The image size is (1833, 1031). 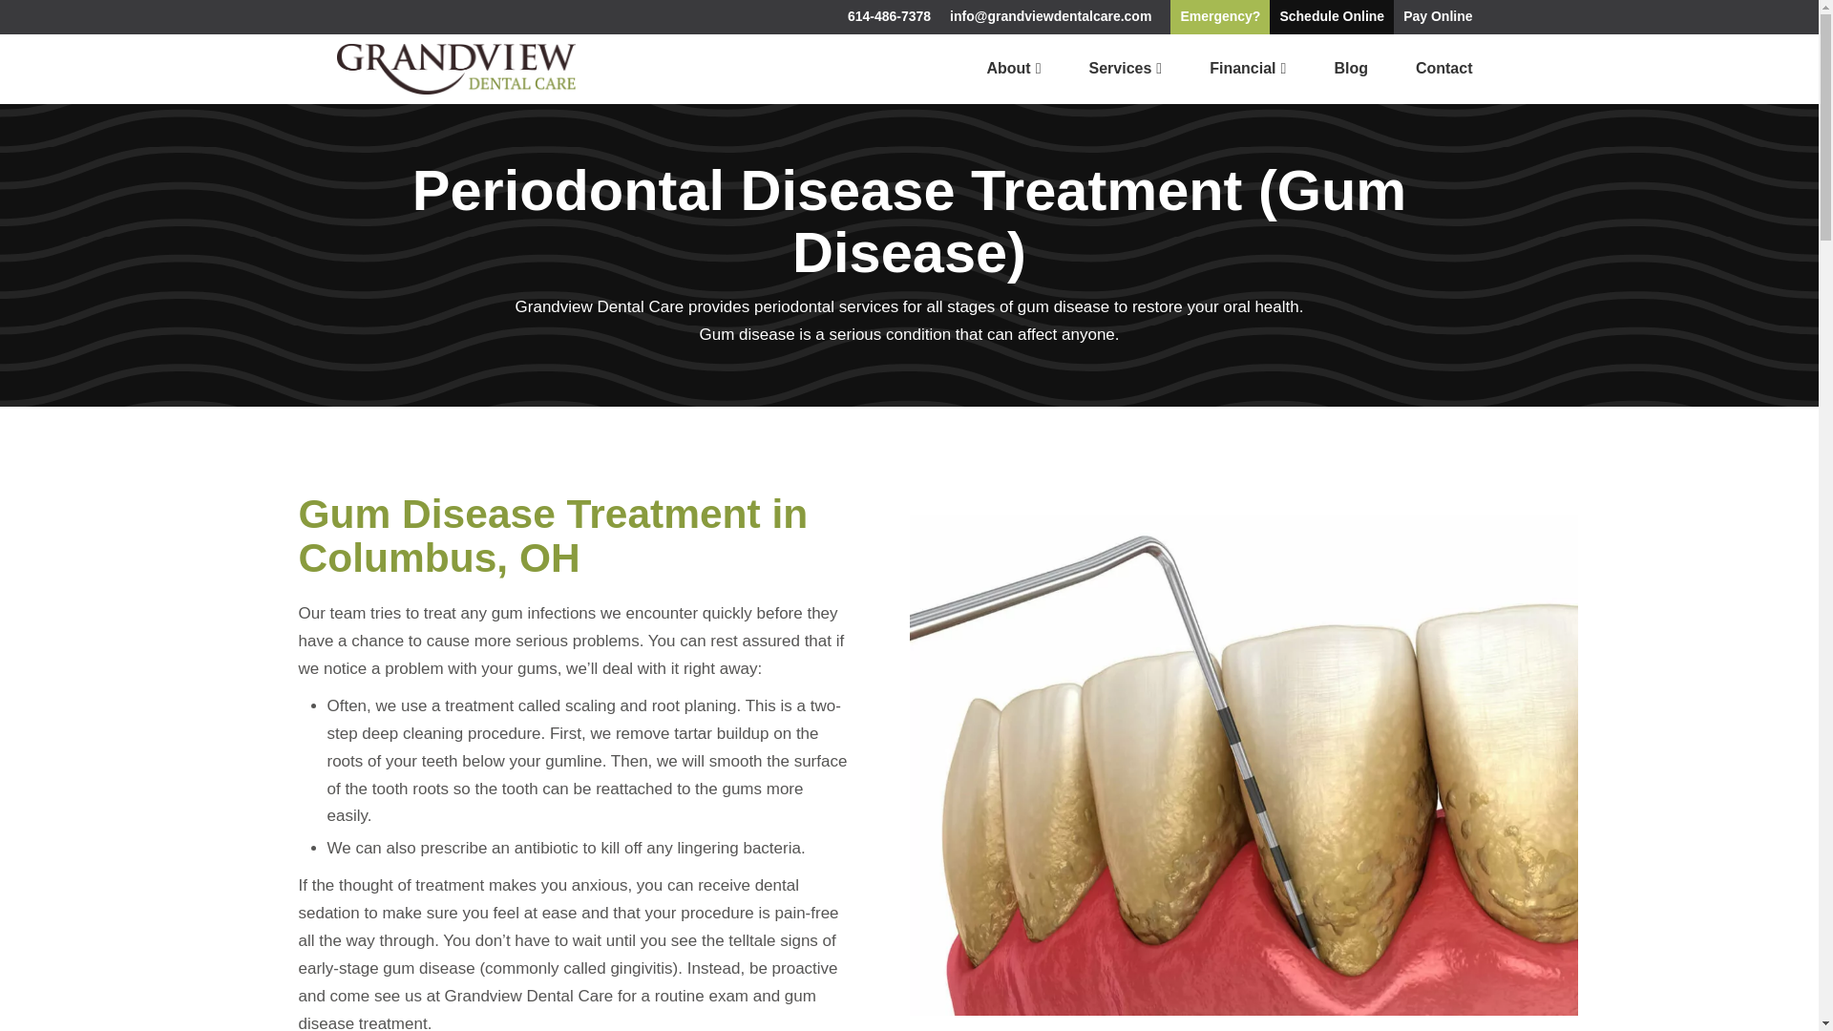 What do you see at coordinates (1331, 17) in the screenshot?
I see `Schedule Online` at bounding box center [1331, 17].